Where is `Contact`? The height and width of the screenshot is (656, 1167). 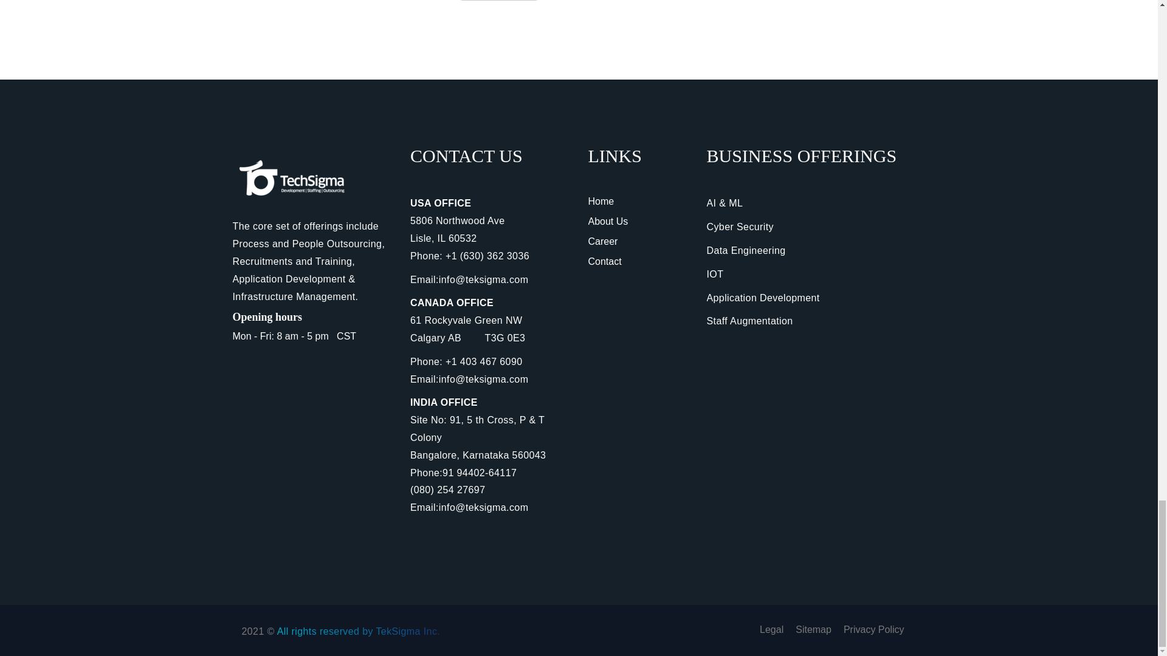 Contact is located at coordinates (605, 261).